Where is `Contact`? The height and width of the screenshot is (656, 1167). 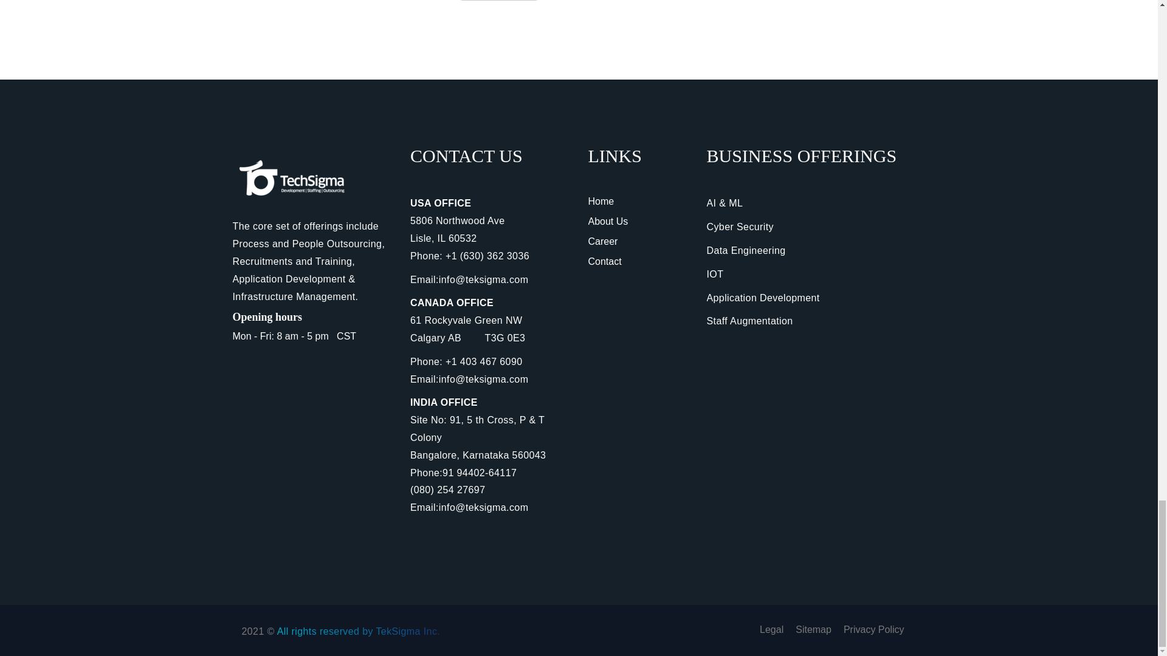 Contact is located at coordinates (605, 261).